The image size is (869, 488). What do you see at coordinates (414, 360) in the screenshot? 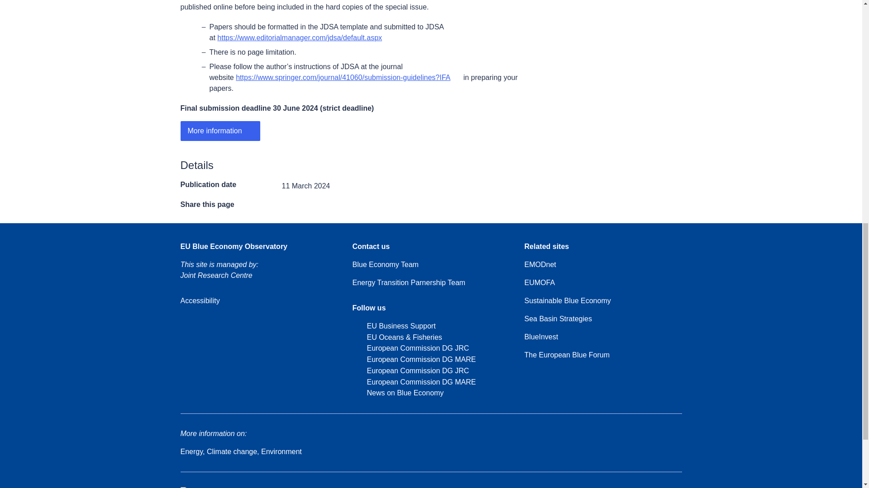
I see `European Commission DG MARE` at bounding box center [414, 360].